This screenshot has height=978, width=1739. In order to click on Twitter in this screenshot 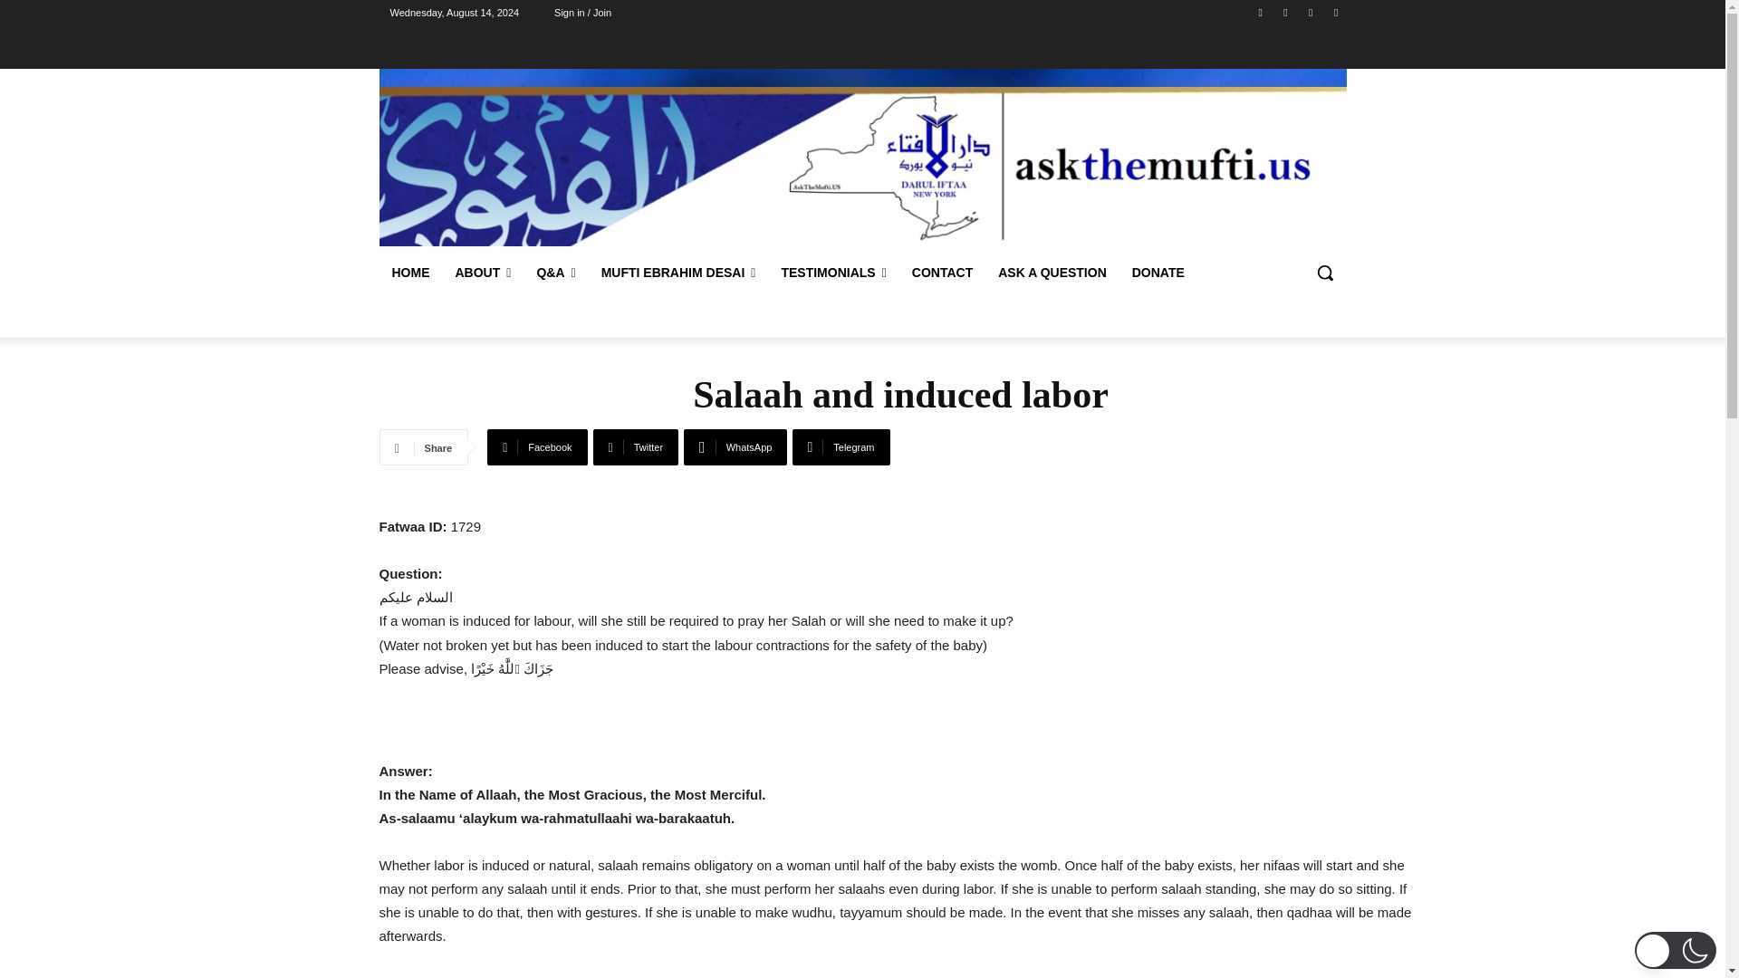, I will do `click(636, 447)`.